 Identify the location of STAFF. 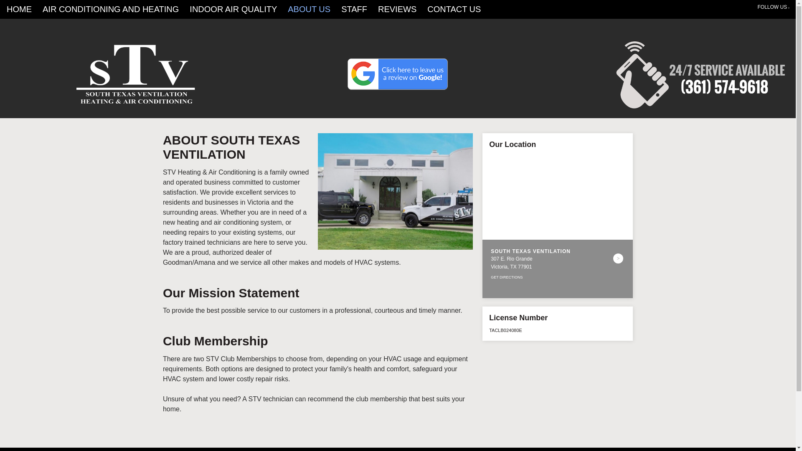
(354, 9).